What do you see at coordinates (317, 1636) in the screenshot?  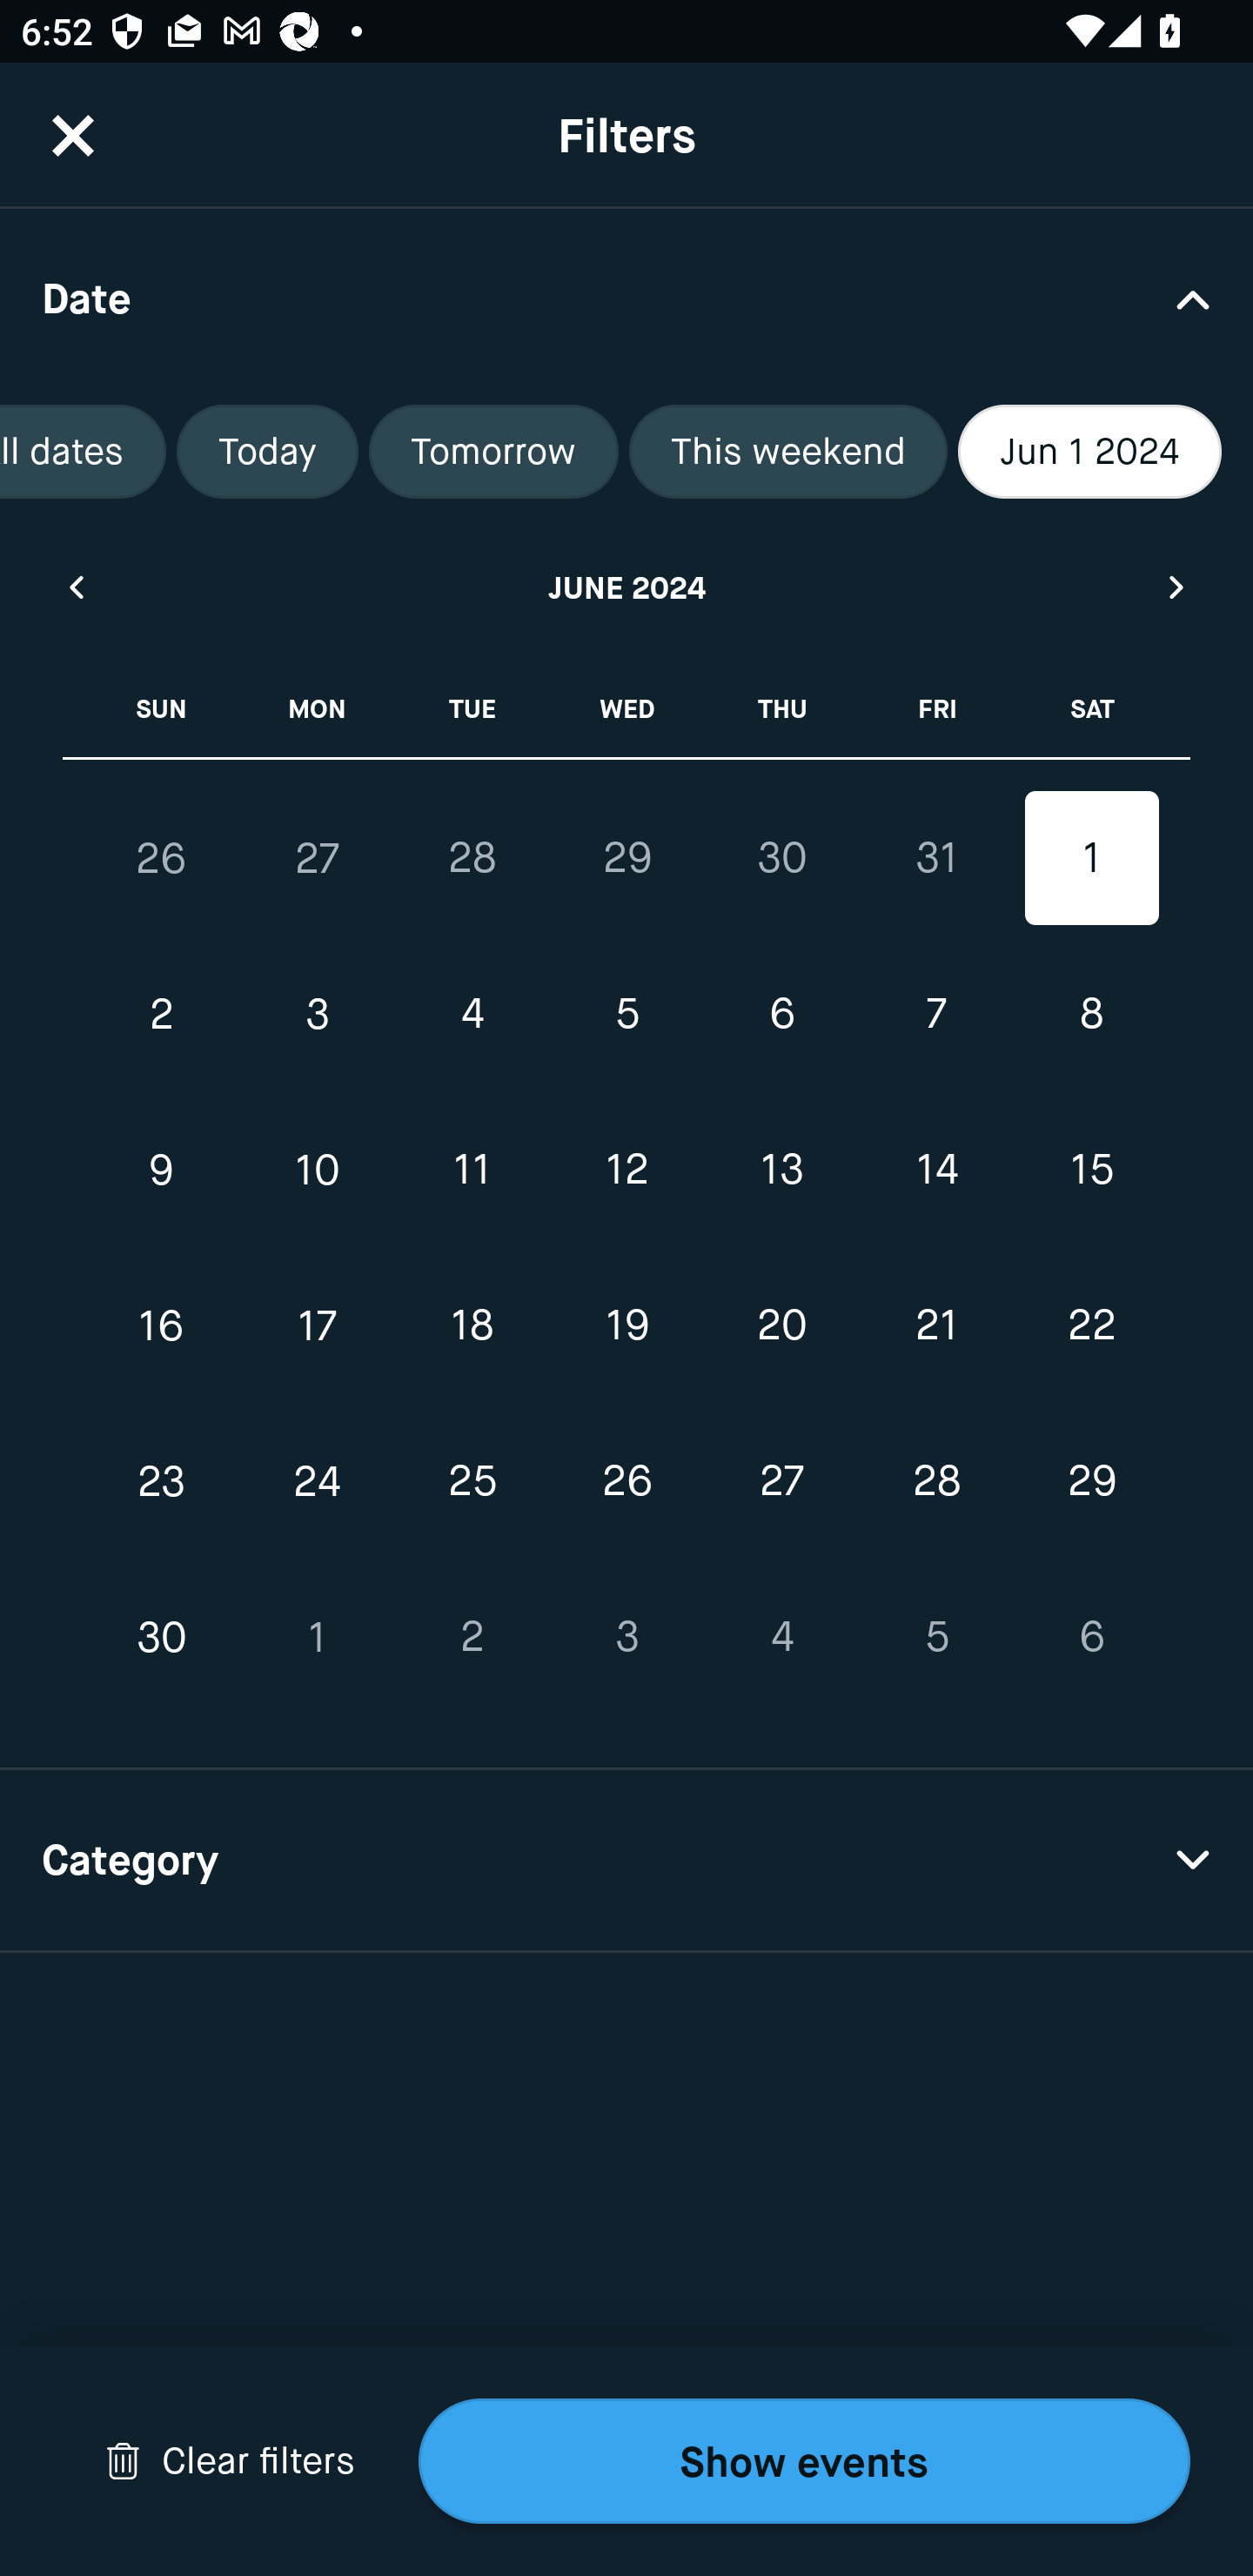 I see `1` at bounding box center [317, 1636].